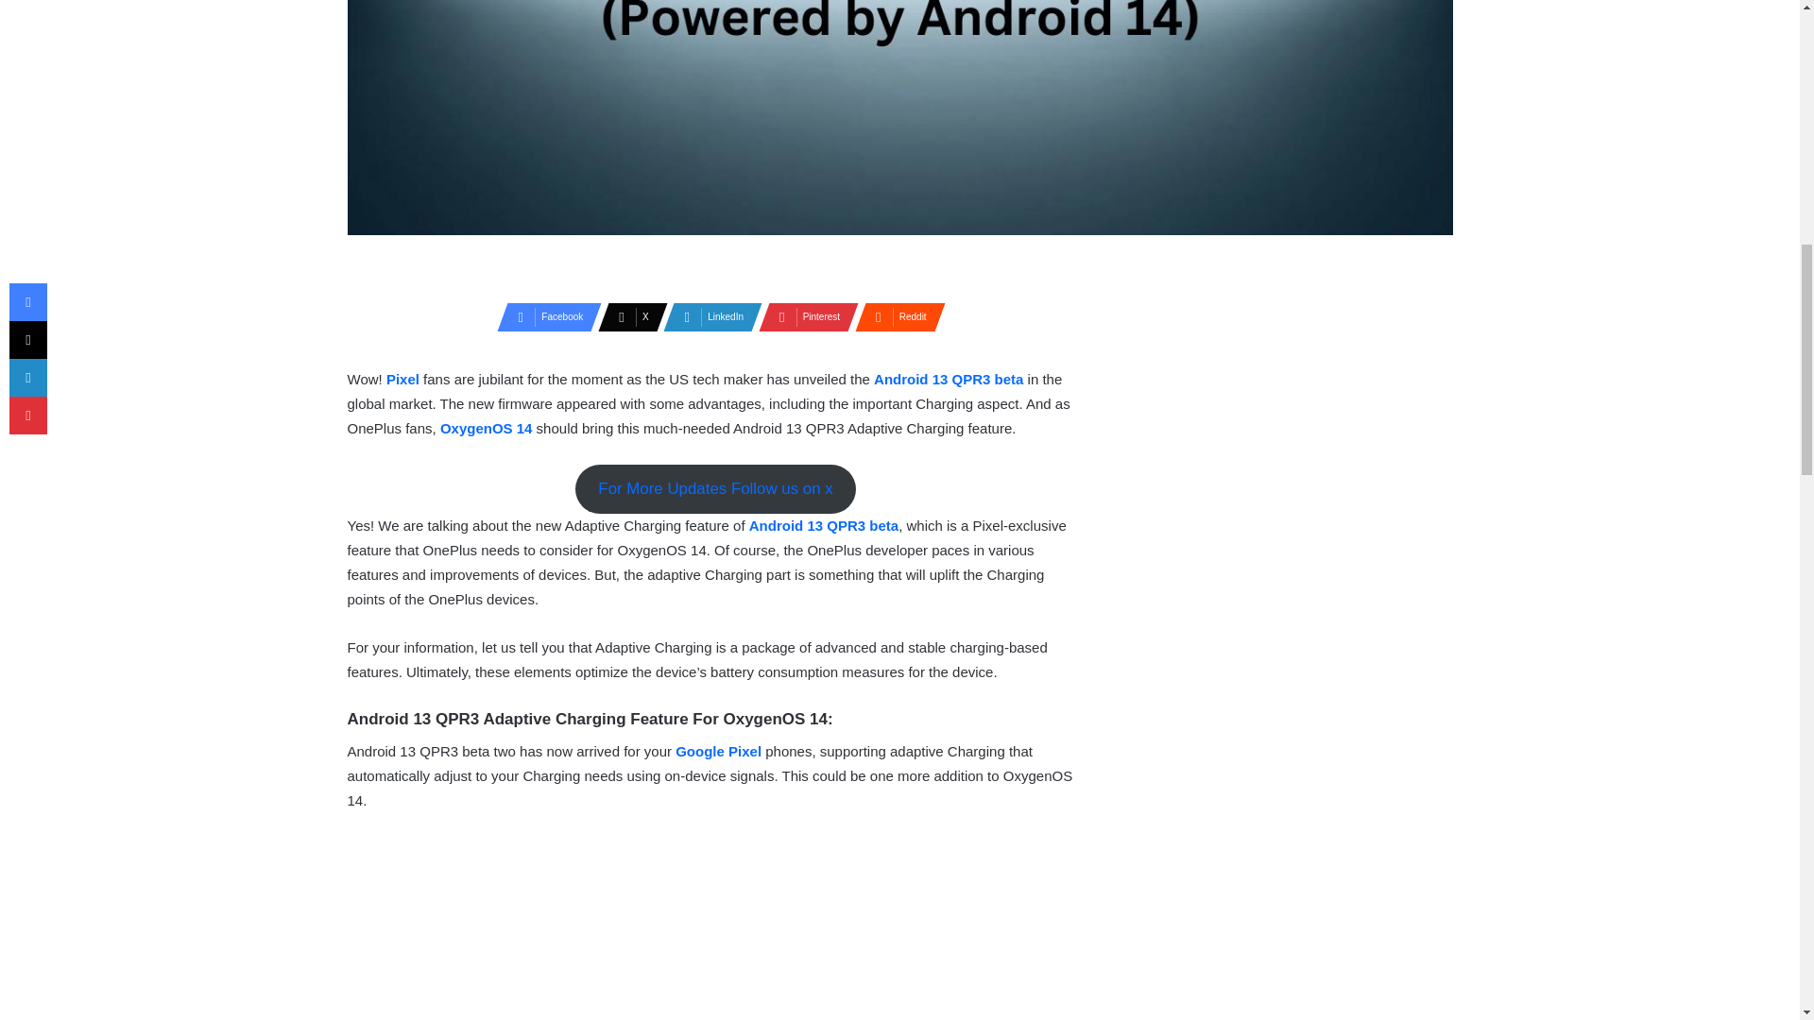 The height and width of the screenshot is (1020, 1814). What do you see at coordinates (544, 317) in the screenshot?
I see `Facebook` at bounding box center [544, 317].